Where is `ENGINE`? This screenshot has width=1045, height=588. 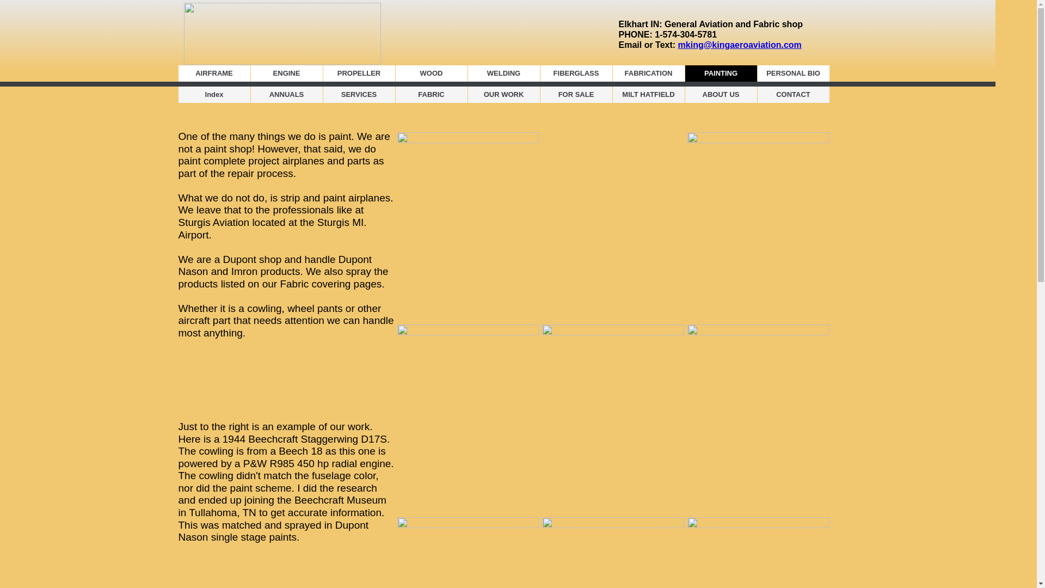 ENGINE is located at coordinates (286, 73).